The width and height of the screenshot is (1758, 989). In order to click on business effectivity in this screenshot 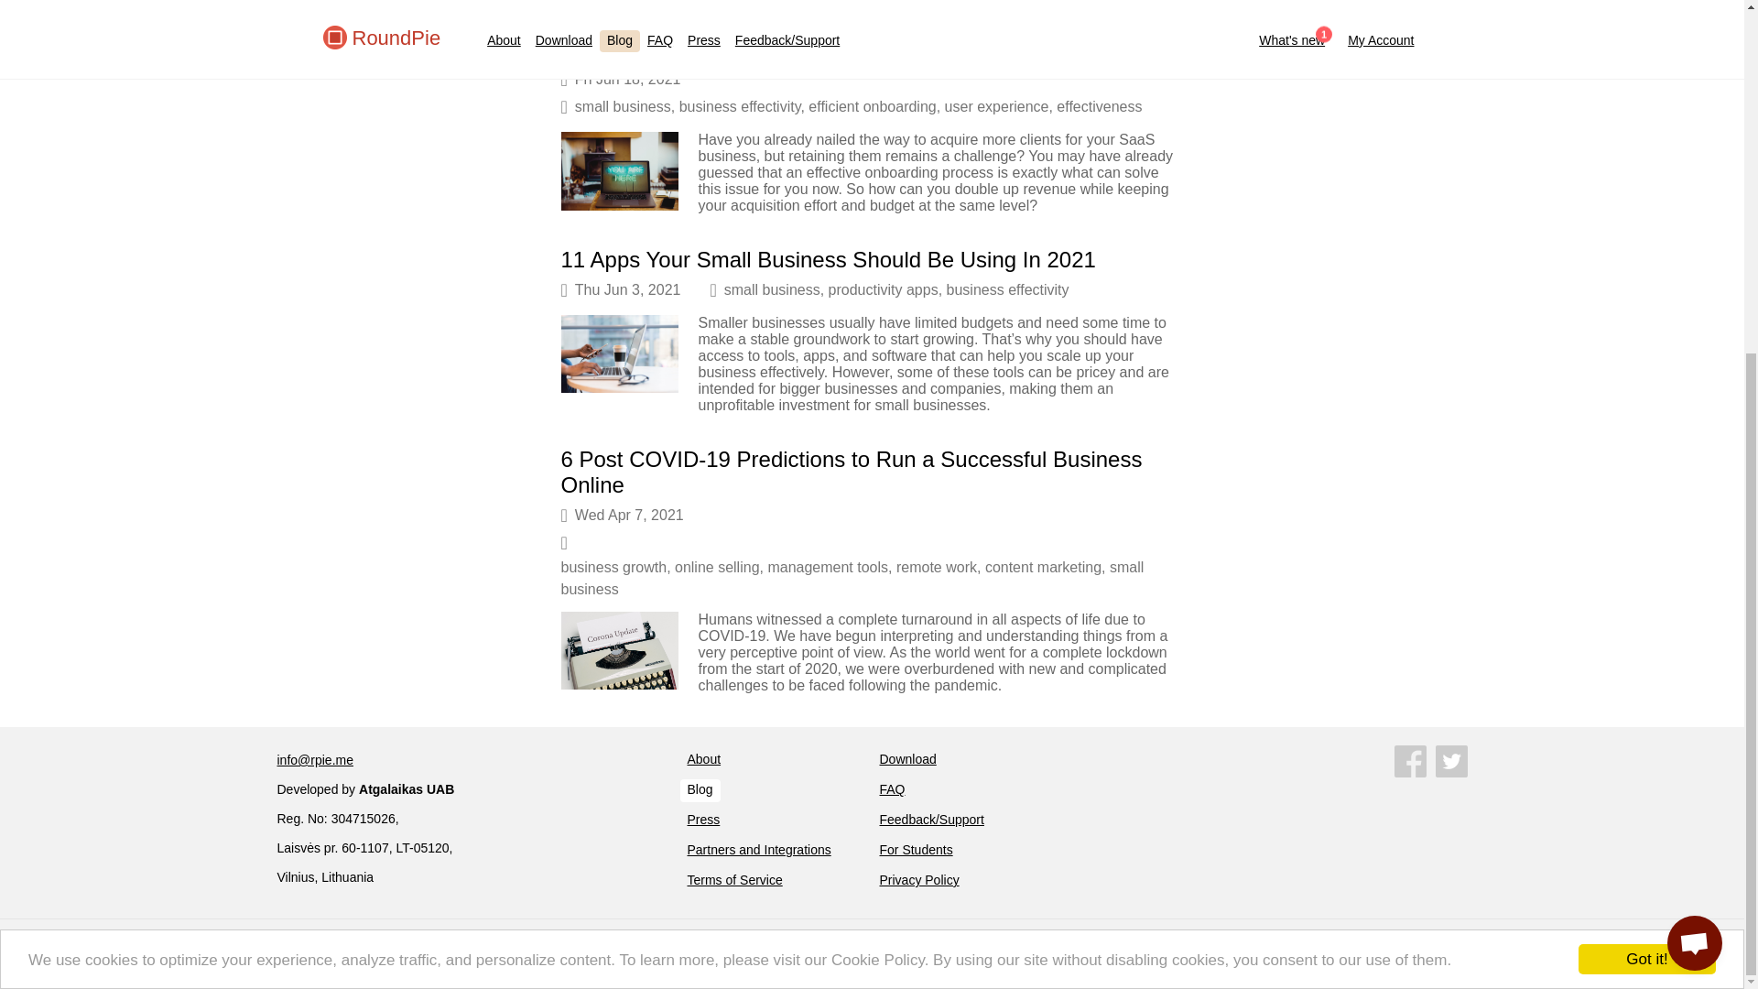, I will do `click(1007, 289)`.